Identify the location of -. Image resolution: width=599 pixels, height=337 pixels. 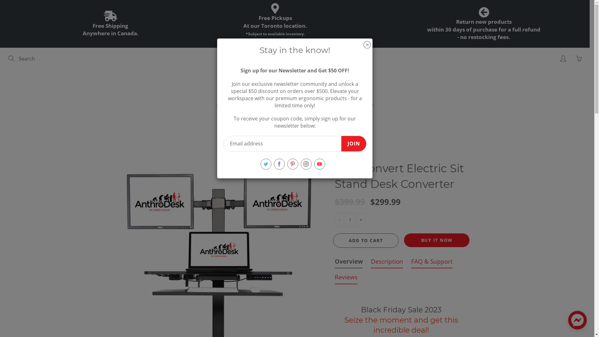
(339, 220).